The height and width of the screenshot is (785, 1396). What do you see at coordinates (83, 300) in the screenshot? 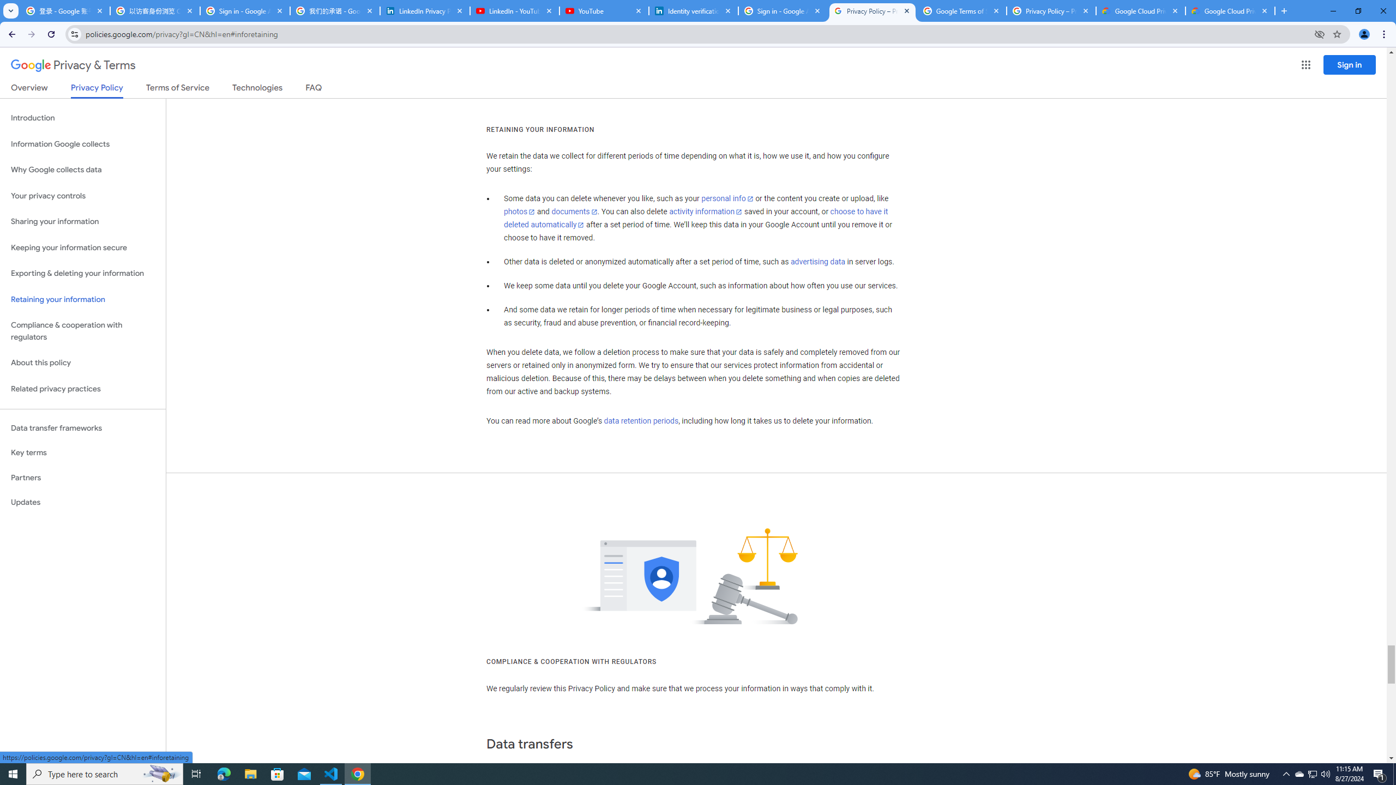
I see `Retaining your information` at bounding box center [83, 300].